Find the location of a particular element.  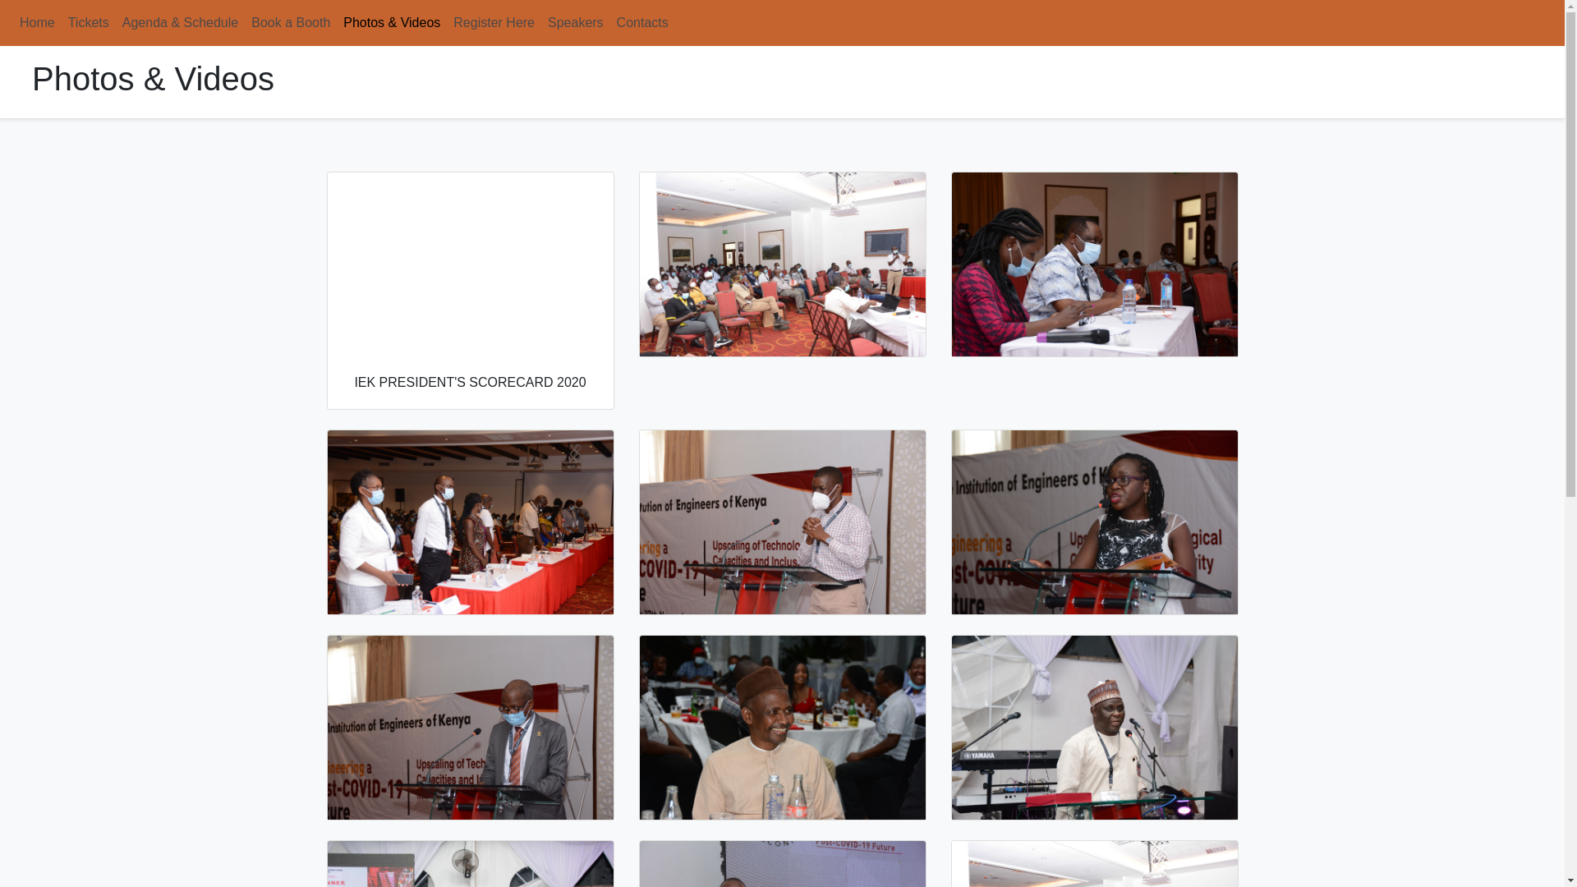

Home is located at coordinates (38, 23).